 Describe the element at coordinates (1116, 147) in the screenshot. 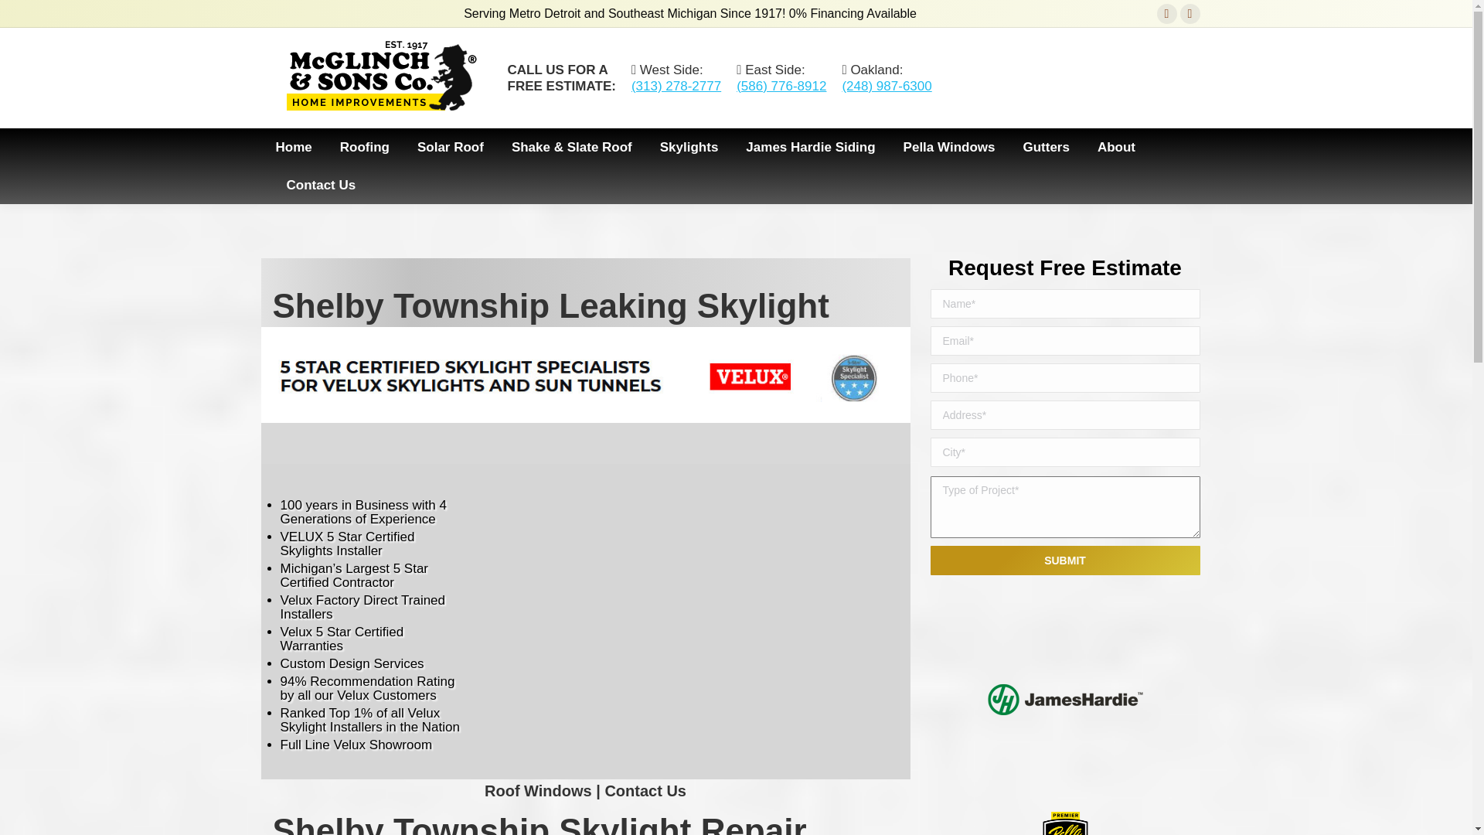

I see `About` at that location.